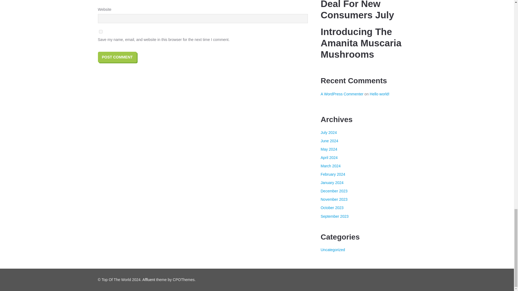 Image resolution: width=518 pixels, height=291 pixels. Describe the element at coordinates (117, 57) in the screenshot. I see `Post Comment` at that location.